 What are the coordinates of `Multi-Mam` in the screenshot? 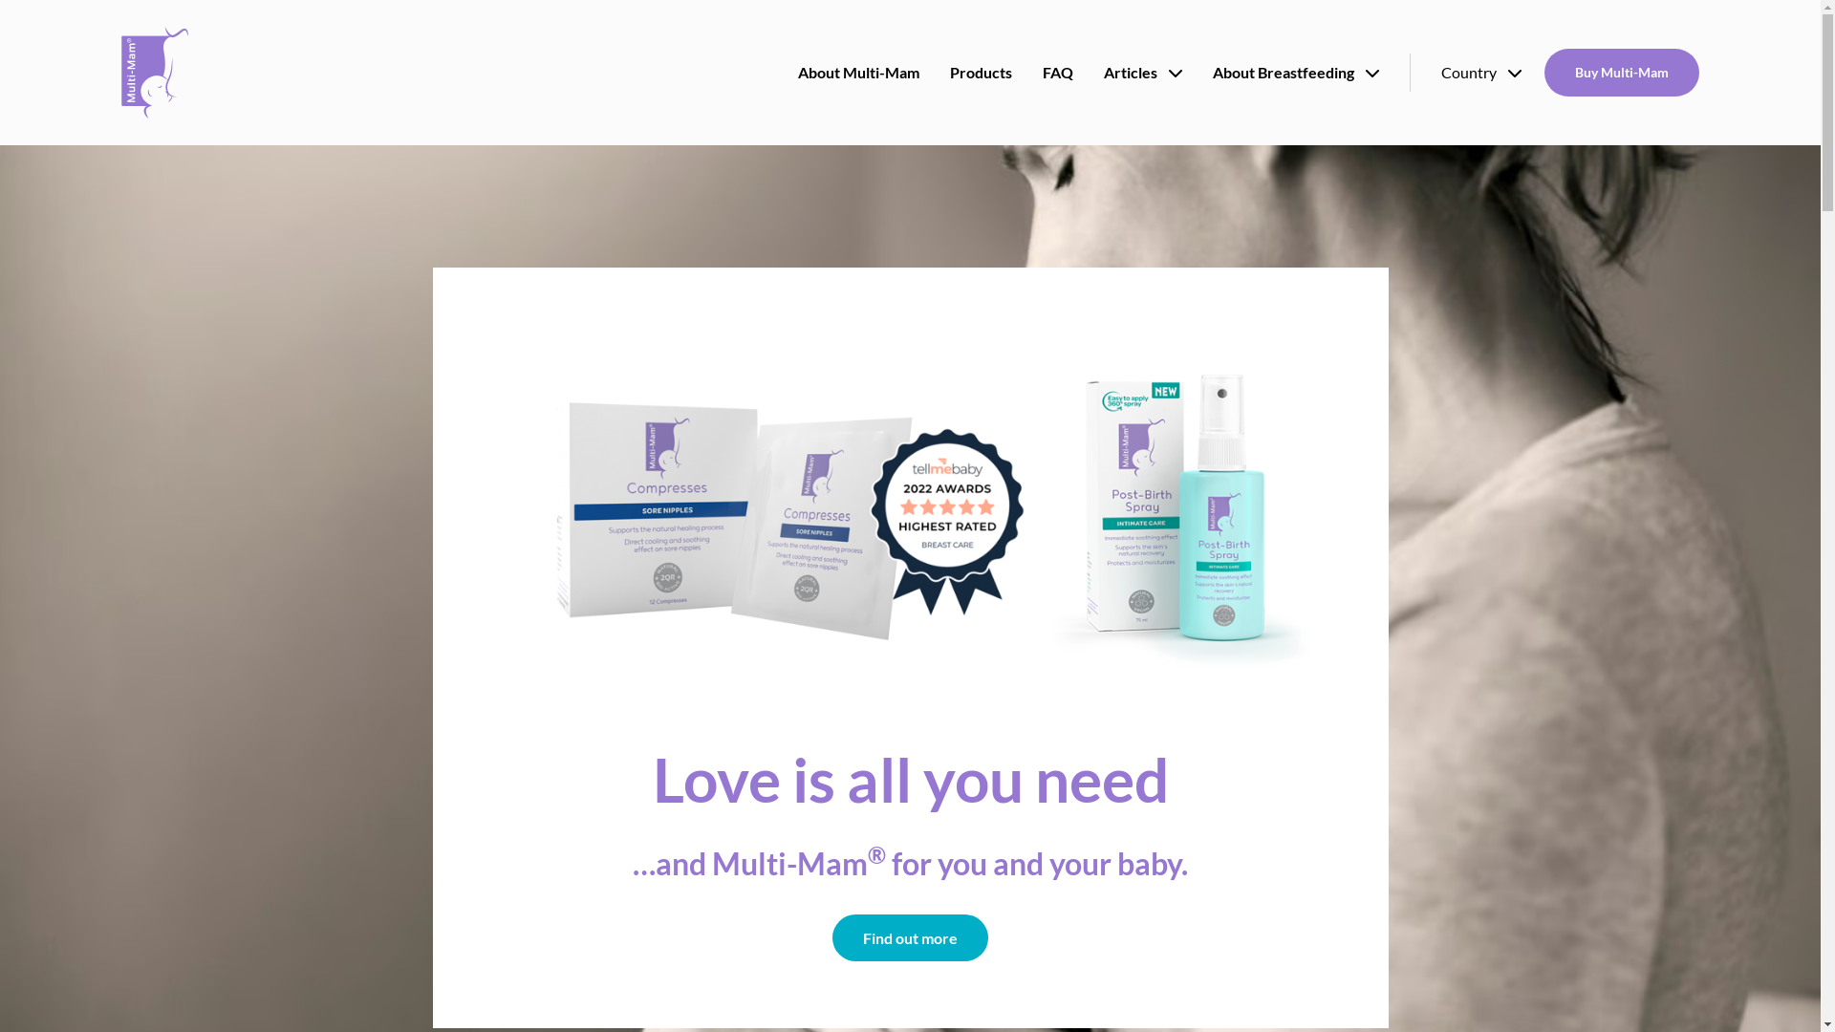 It's located at (155, 73).